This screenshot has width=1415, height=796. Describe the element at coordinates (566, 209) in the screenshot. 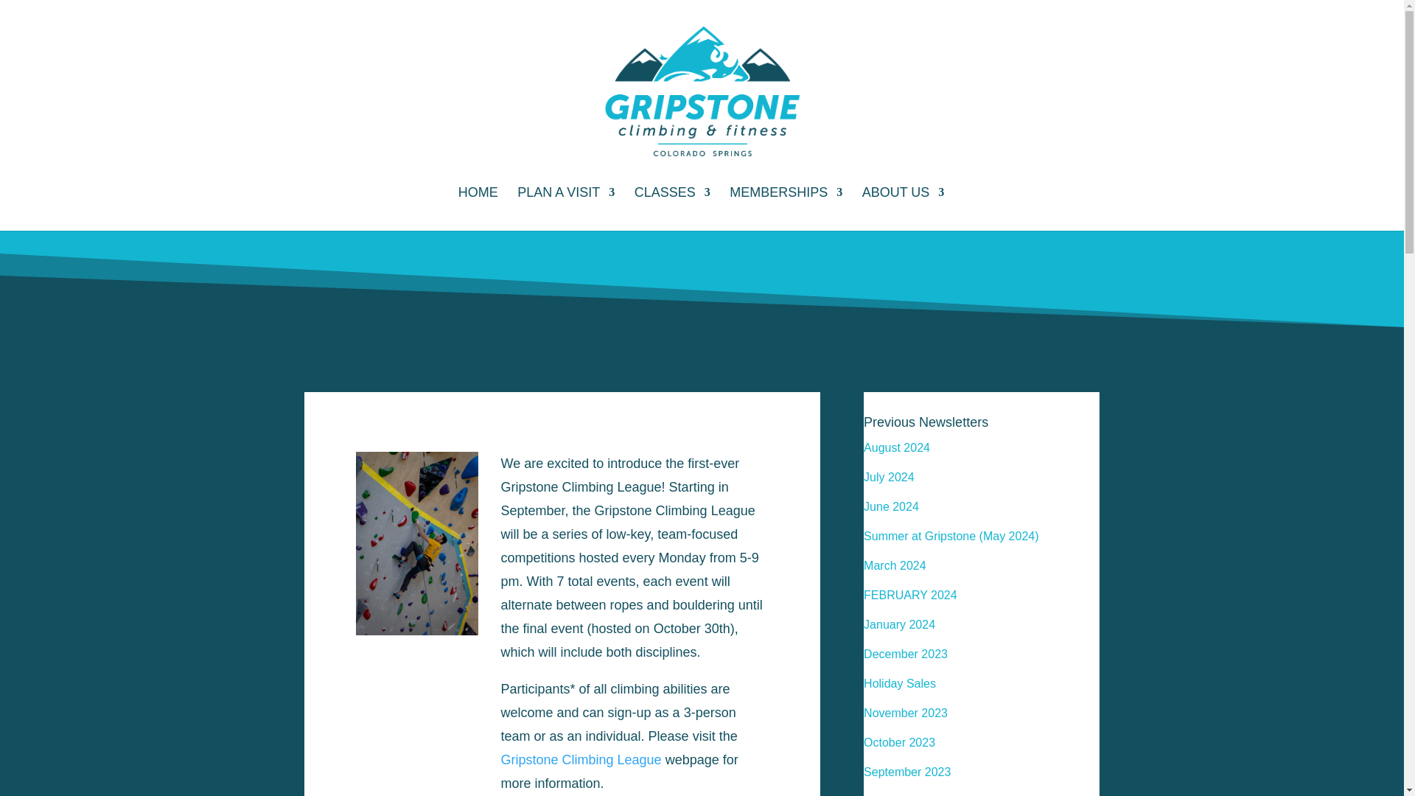

I see `PLAN A VISIT` at that location.